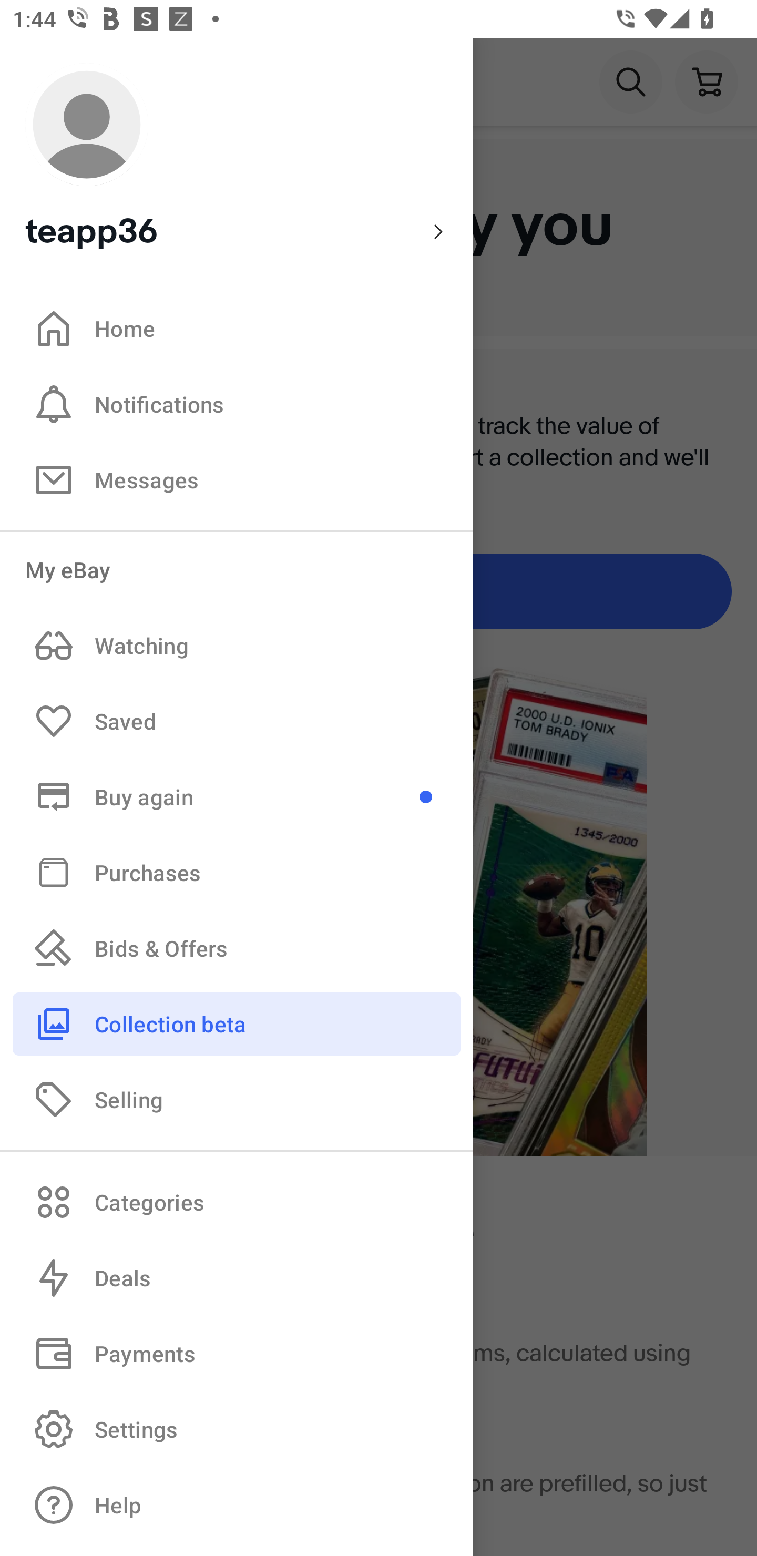  Describe the element at coordinates (237, 646) in the screenshot. I see `Watching` at that location.